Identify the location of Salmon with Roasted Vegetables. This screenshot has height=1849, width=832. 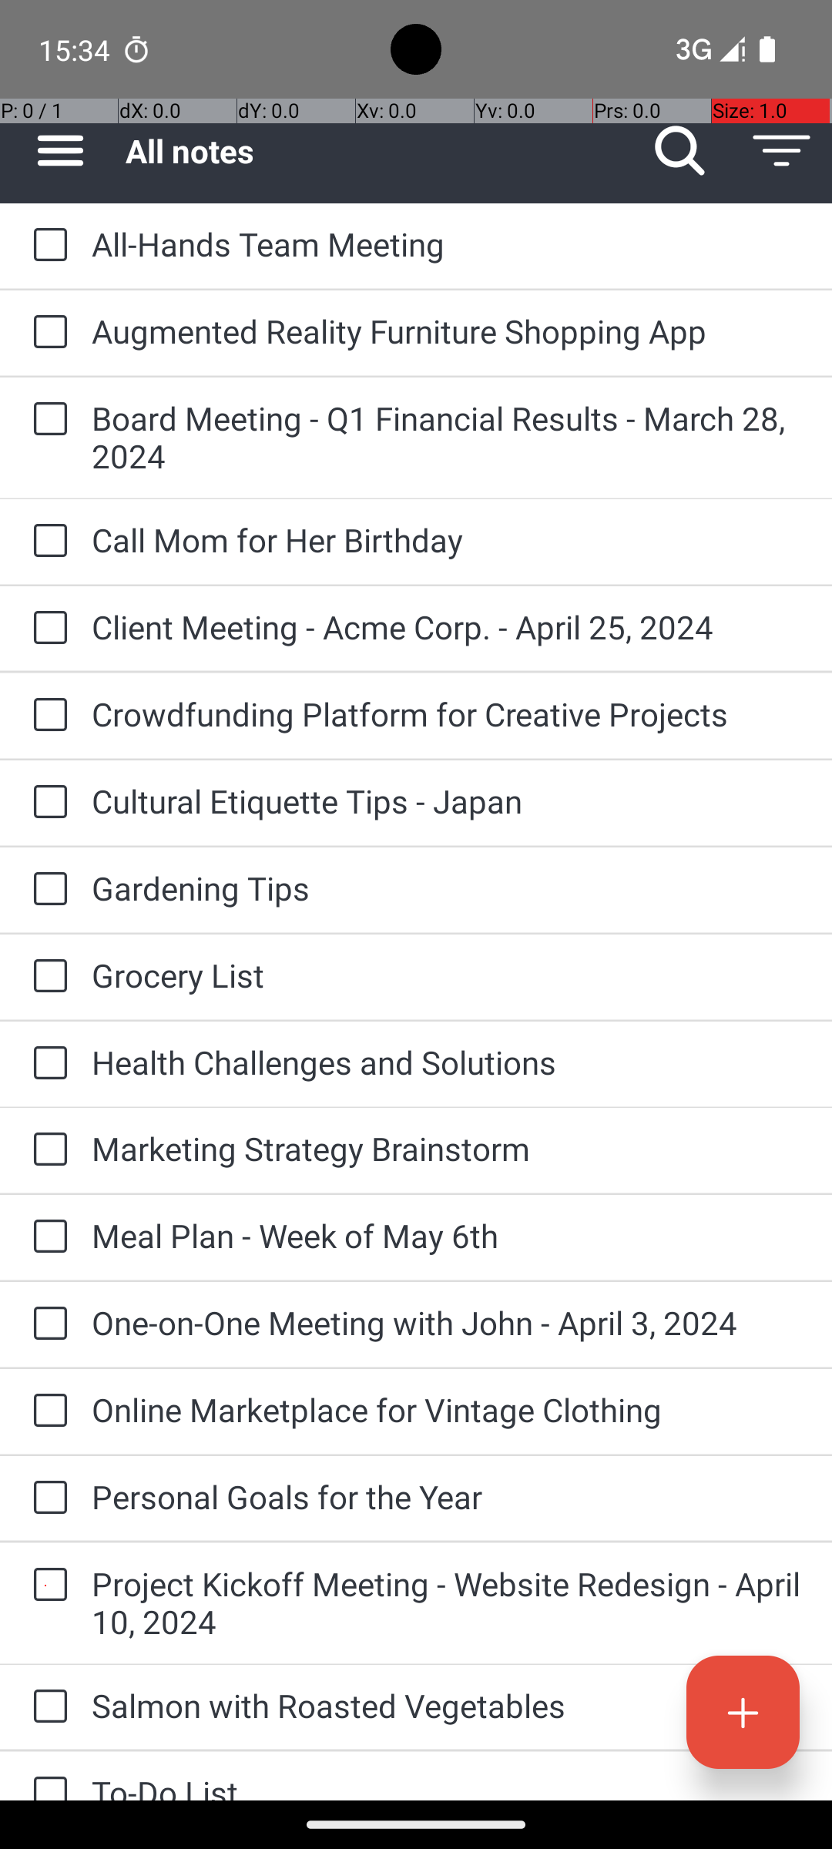
(447, 1706).